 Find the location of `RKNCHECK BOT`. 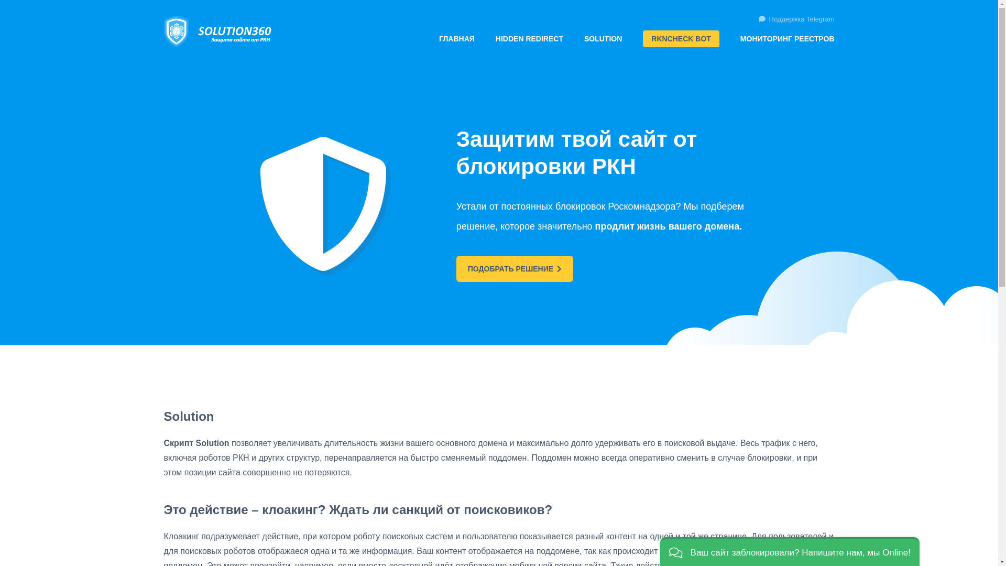

RKNCHECK BOT is located at coordinates (681, 39).